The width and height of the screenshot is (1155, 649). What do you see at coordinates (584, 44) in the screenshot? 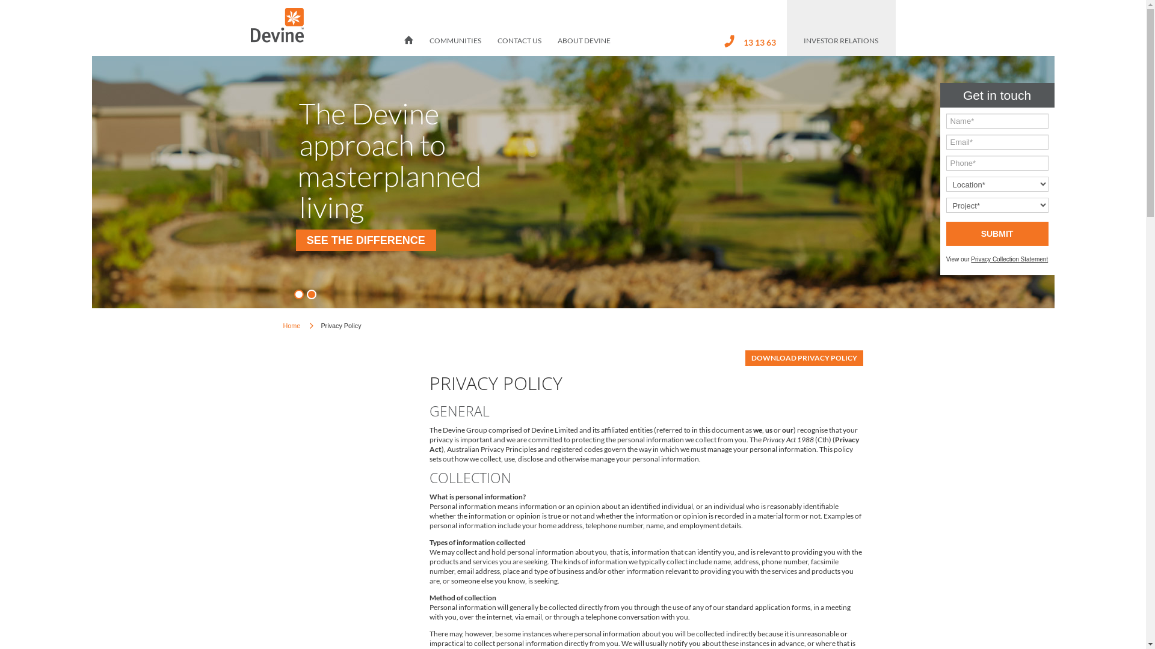
I see `ABOUT DEVINE` at bounding box center [584, 44].